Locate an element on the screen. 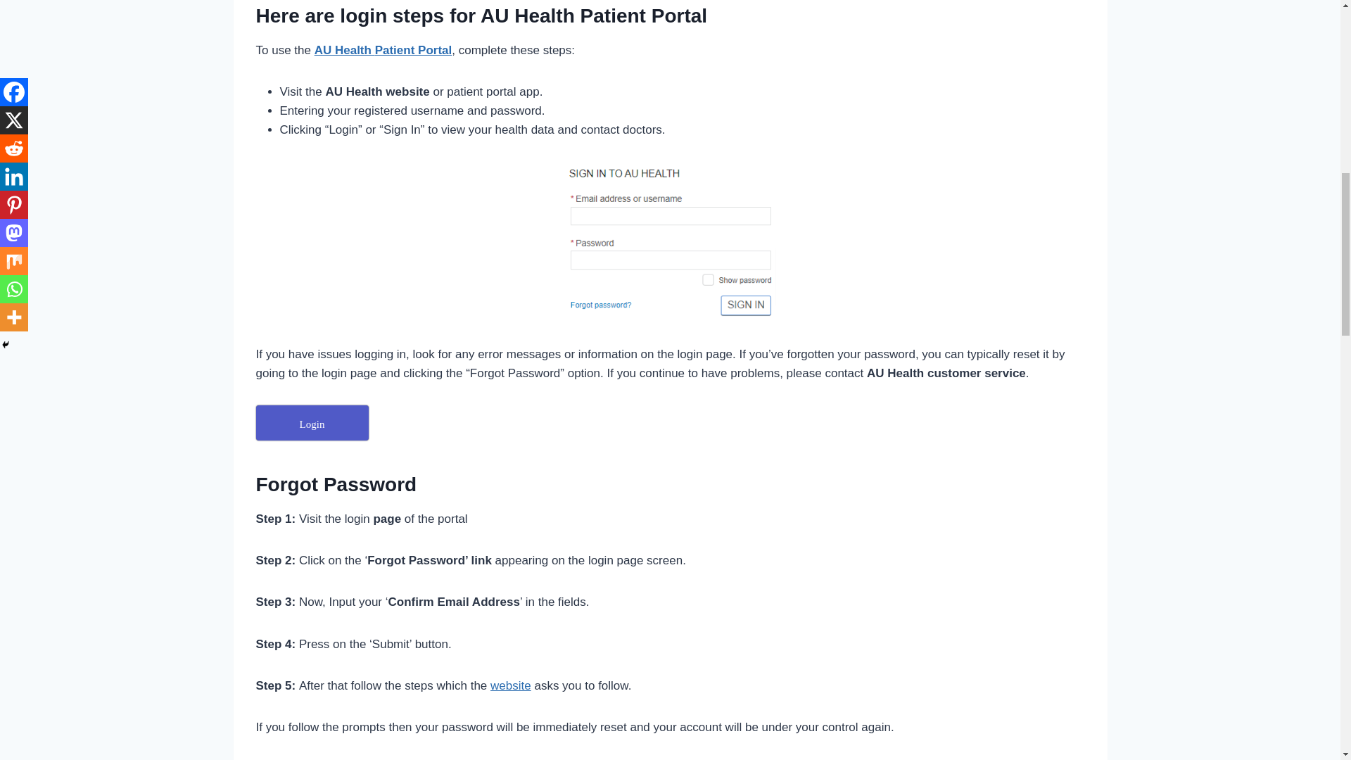 Image resolution: width=1351 pixels, height=760 pixels. website is located at coordinates (510, 685).